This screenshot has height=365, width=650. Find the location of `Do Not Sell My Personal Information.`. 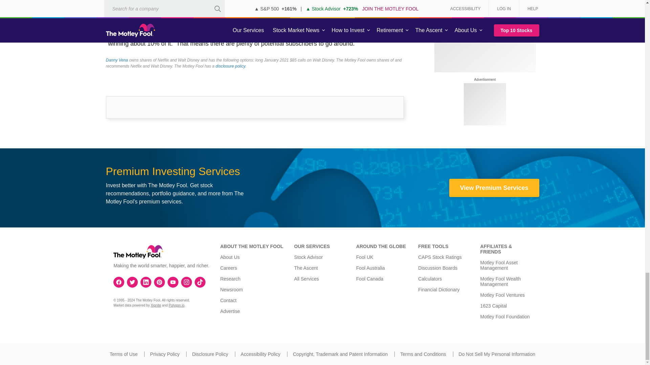

Do Not Sell My Personal Information. is located at coordinates (497, 354).